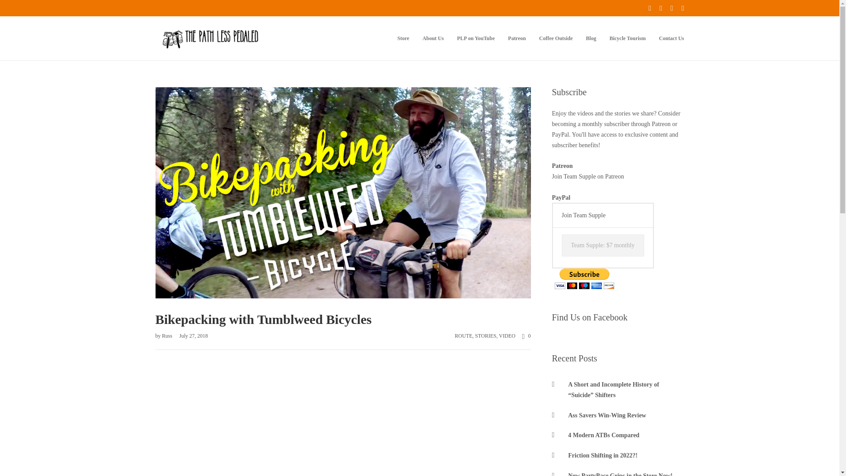 This screenshot has height=476, width=846. What do you see at coordinates (588, 176) in the screenshot?
I see `Join Team Supple on Patreon` at bounding box center [588, 176].